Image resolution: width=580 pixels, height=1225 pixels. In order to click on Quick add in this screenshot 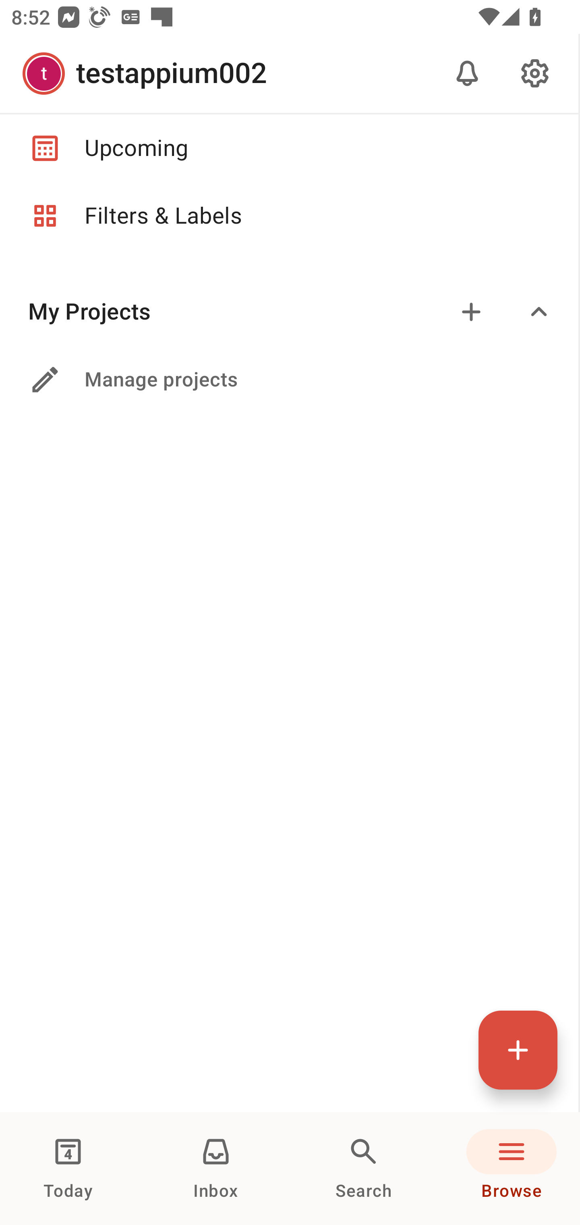, I will do `click(518, 1050)`.